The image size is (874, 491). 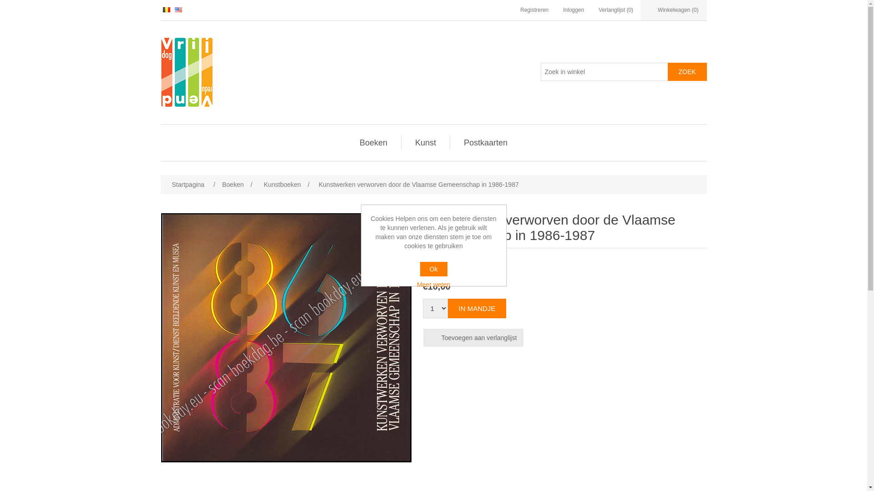 What do you see at coordinates (486, 143) in the screenshot?
I see `Postkaarten` at bounding box center [486, 143].